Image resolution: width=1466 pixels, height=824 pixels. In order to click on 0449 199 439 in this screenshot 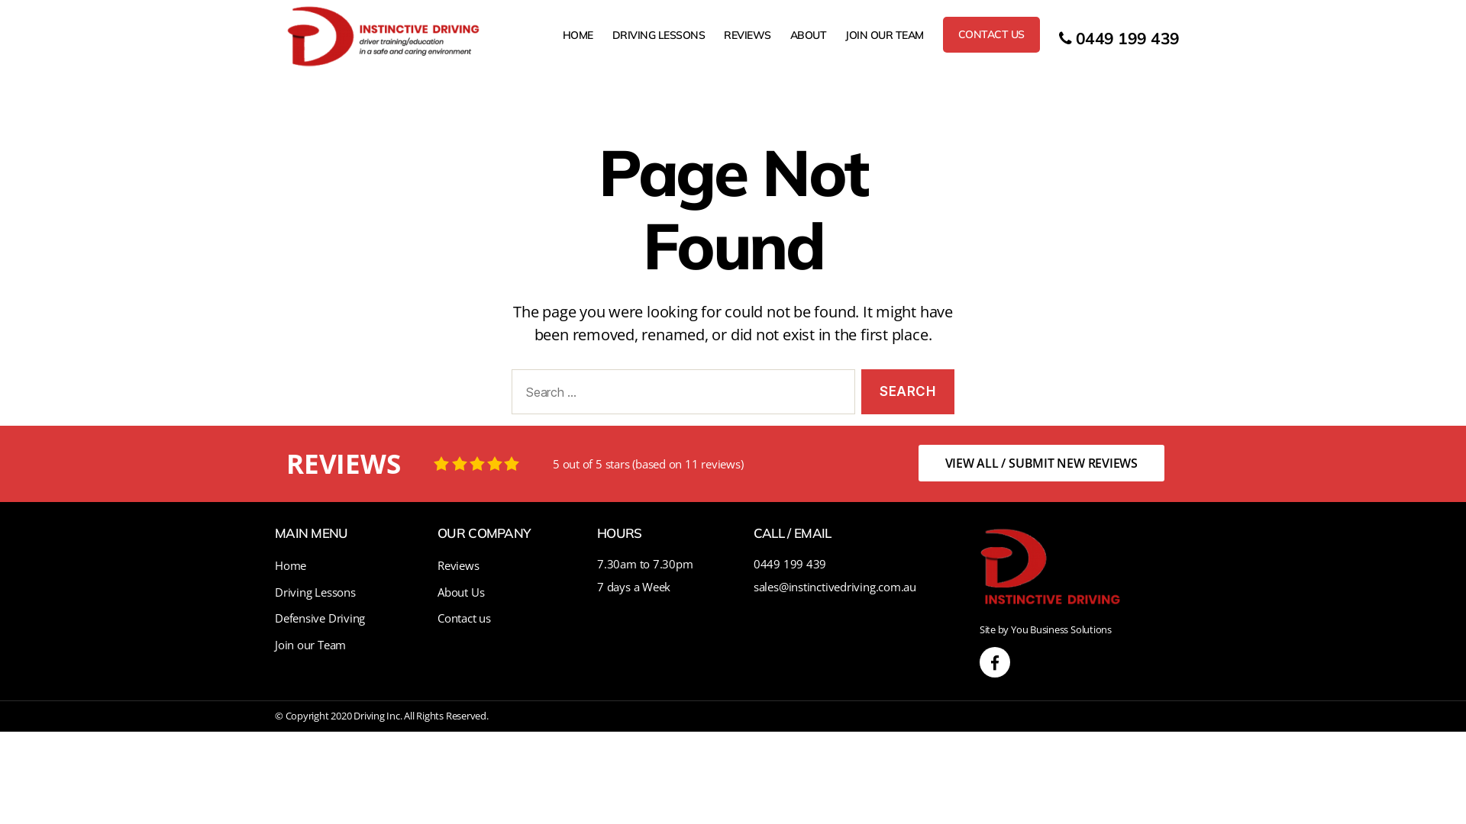, I will do `click(1119, 38)`.